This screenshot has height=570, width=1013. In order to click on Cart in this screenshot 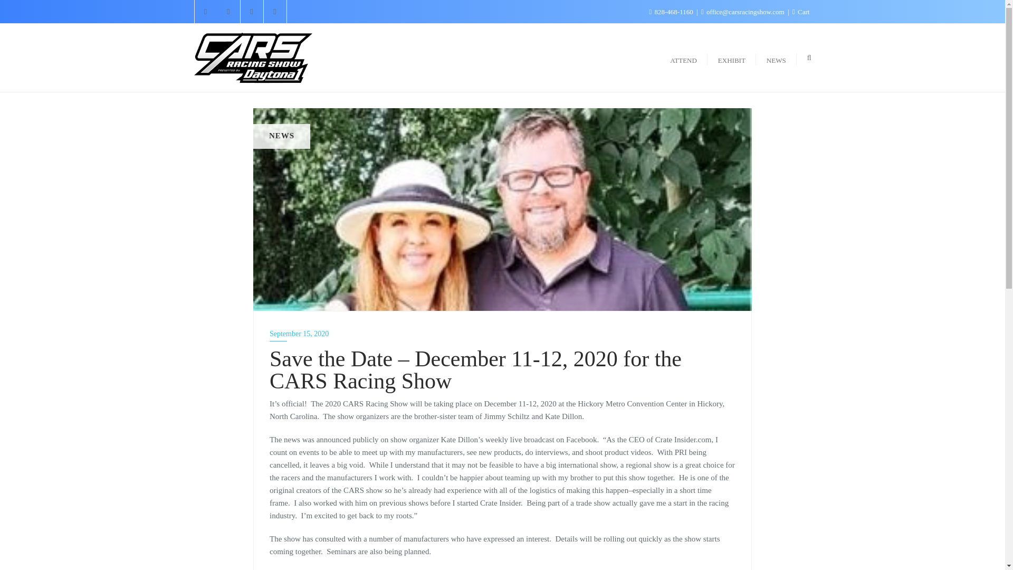, I will do `click(801, 12)`.